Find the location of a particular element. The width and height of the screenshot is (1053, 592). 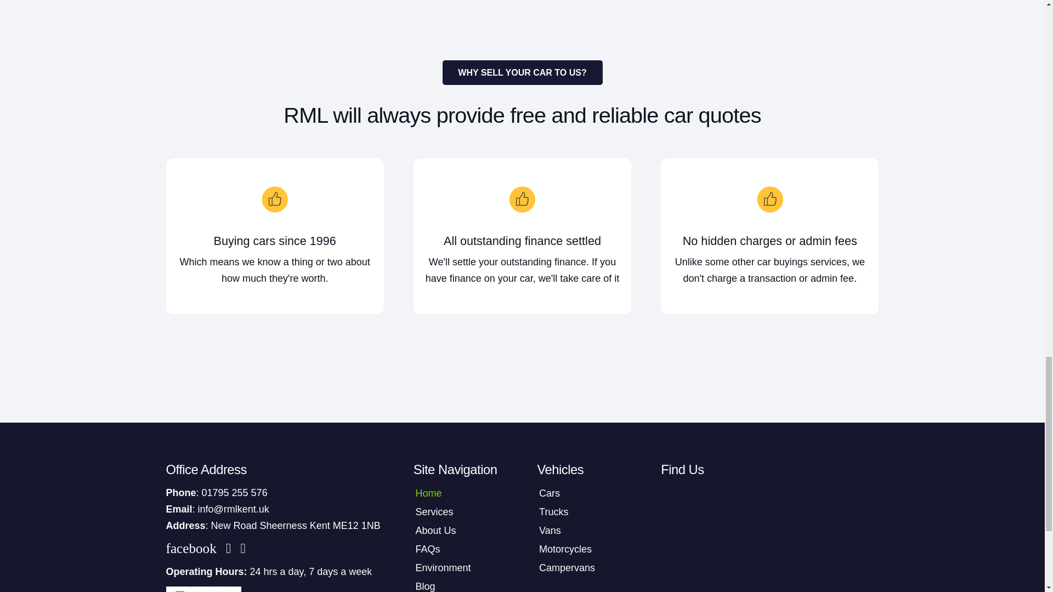

Environment is located at coordinates (461, 568).